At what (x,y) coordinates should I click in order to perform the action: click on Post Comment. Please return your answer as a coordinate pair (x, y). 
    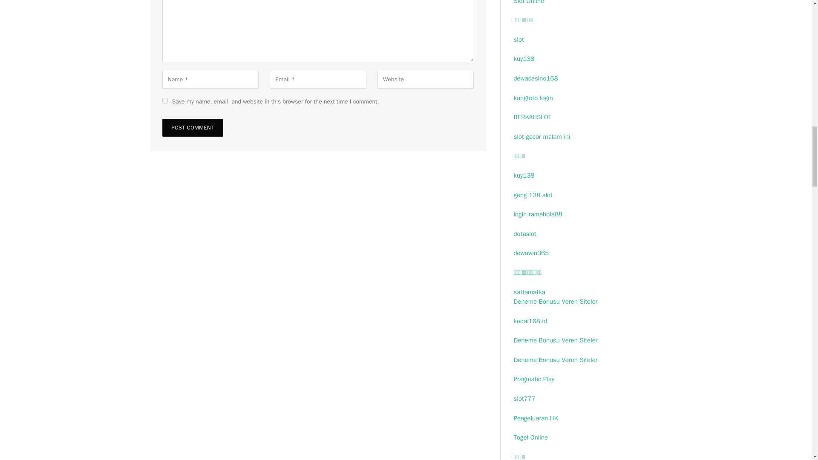
    Looking at the image, I should click on (192, 127).